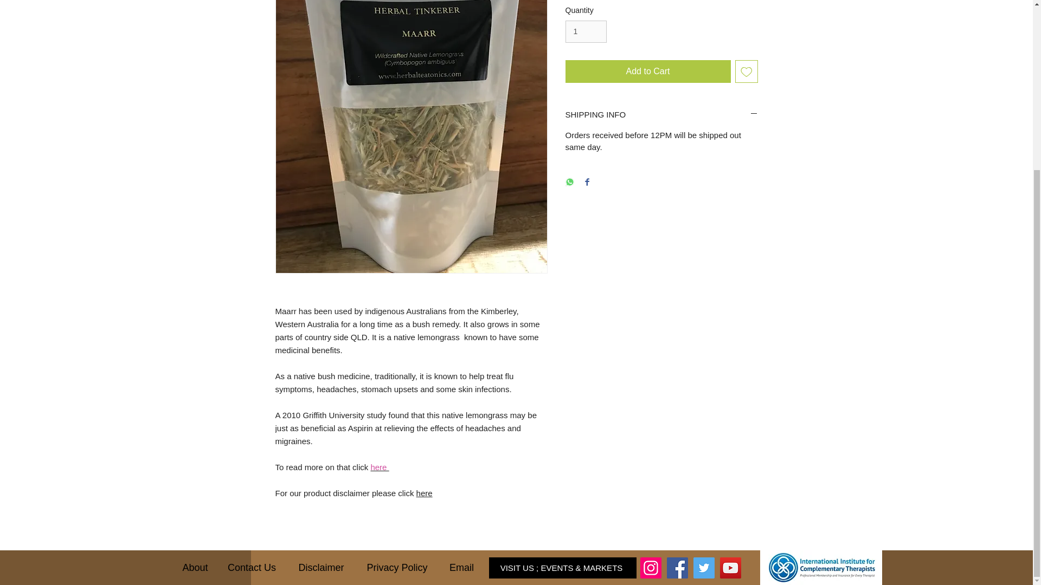 Image resolution: width=1041 pixels, height=585 pixels. I want to click on Disclaimer, so click(321, 568).